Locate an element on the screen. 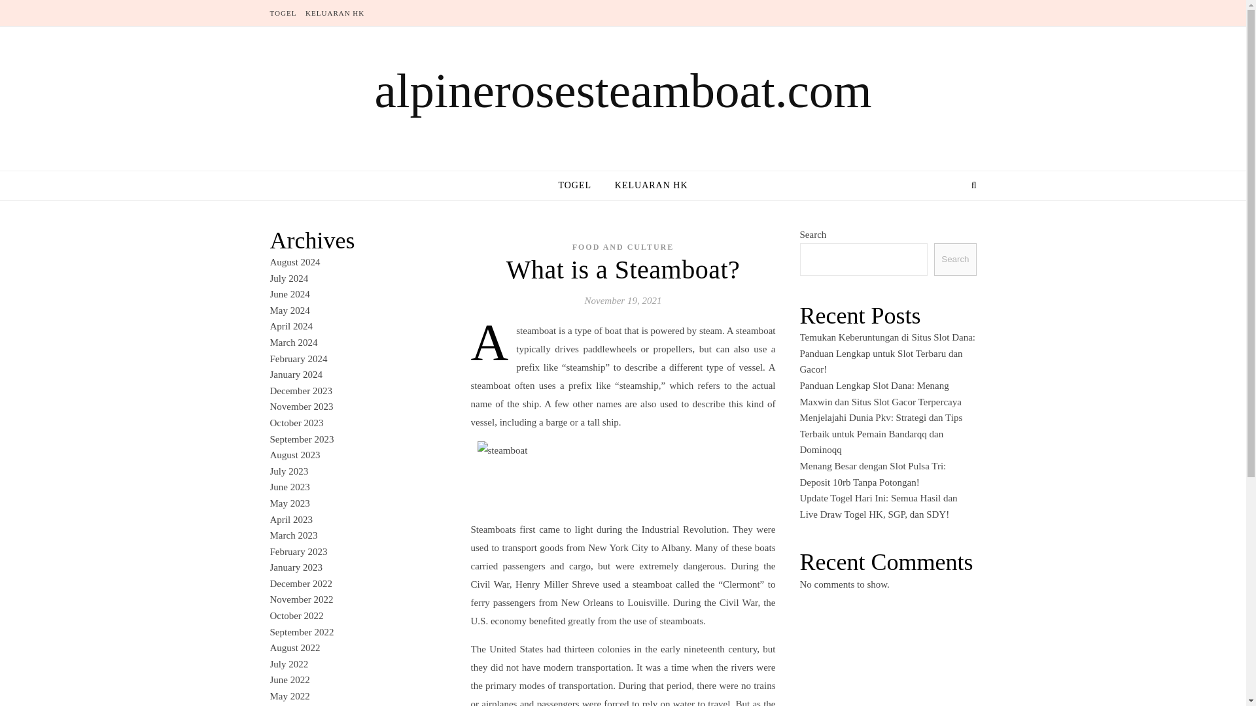 The image size is (1256, 706). December 2023 is located at coordinates (300, 390).